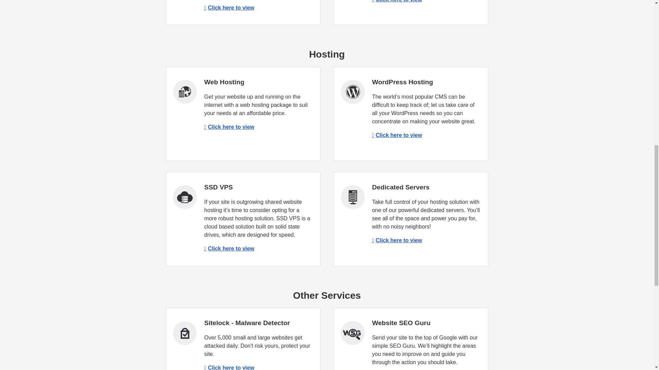 This screenshot has width=659, height=370. What do you see at coordinates (229, 249) in the screenshot?
I see `Click here to view` at bounding box center [229, 249].